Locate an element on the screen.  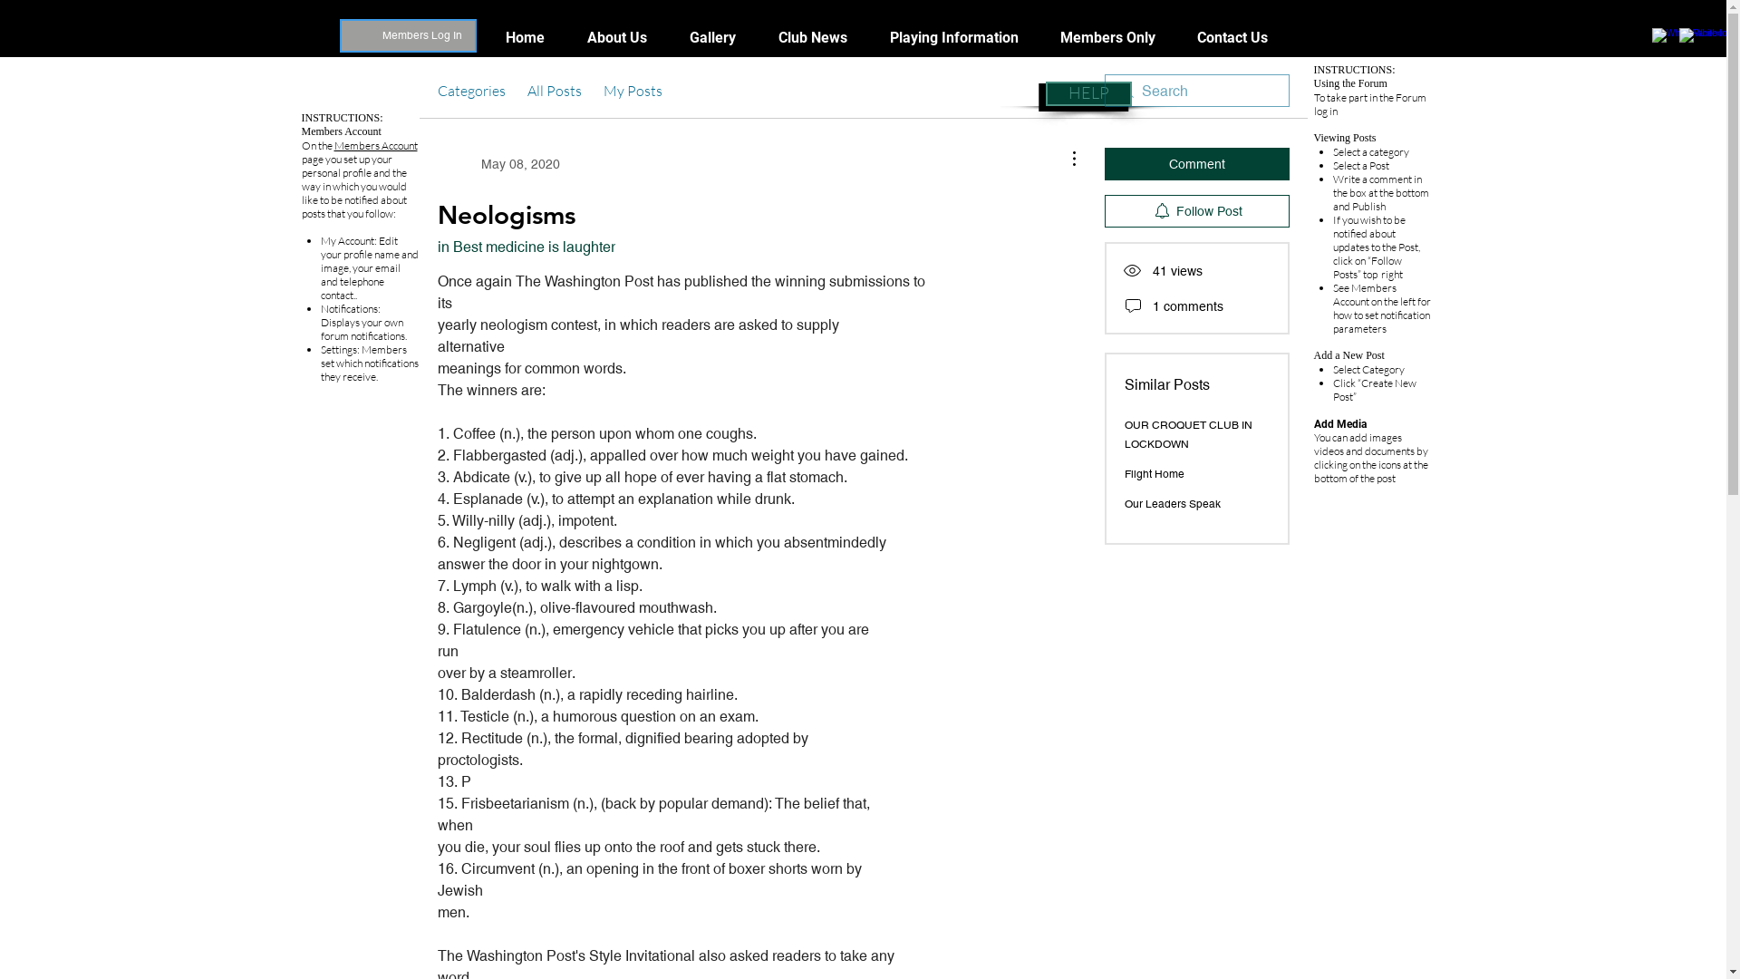
All Posts is located at coordinates (555, 91).